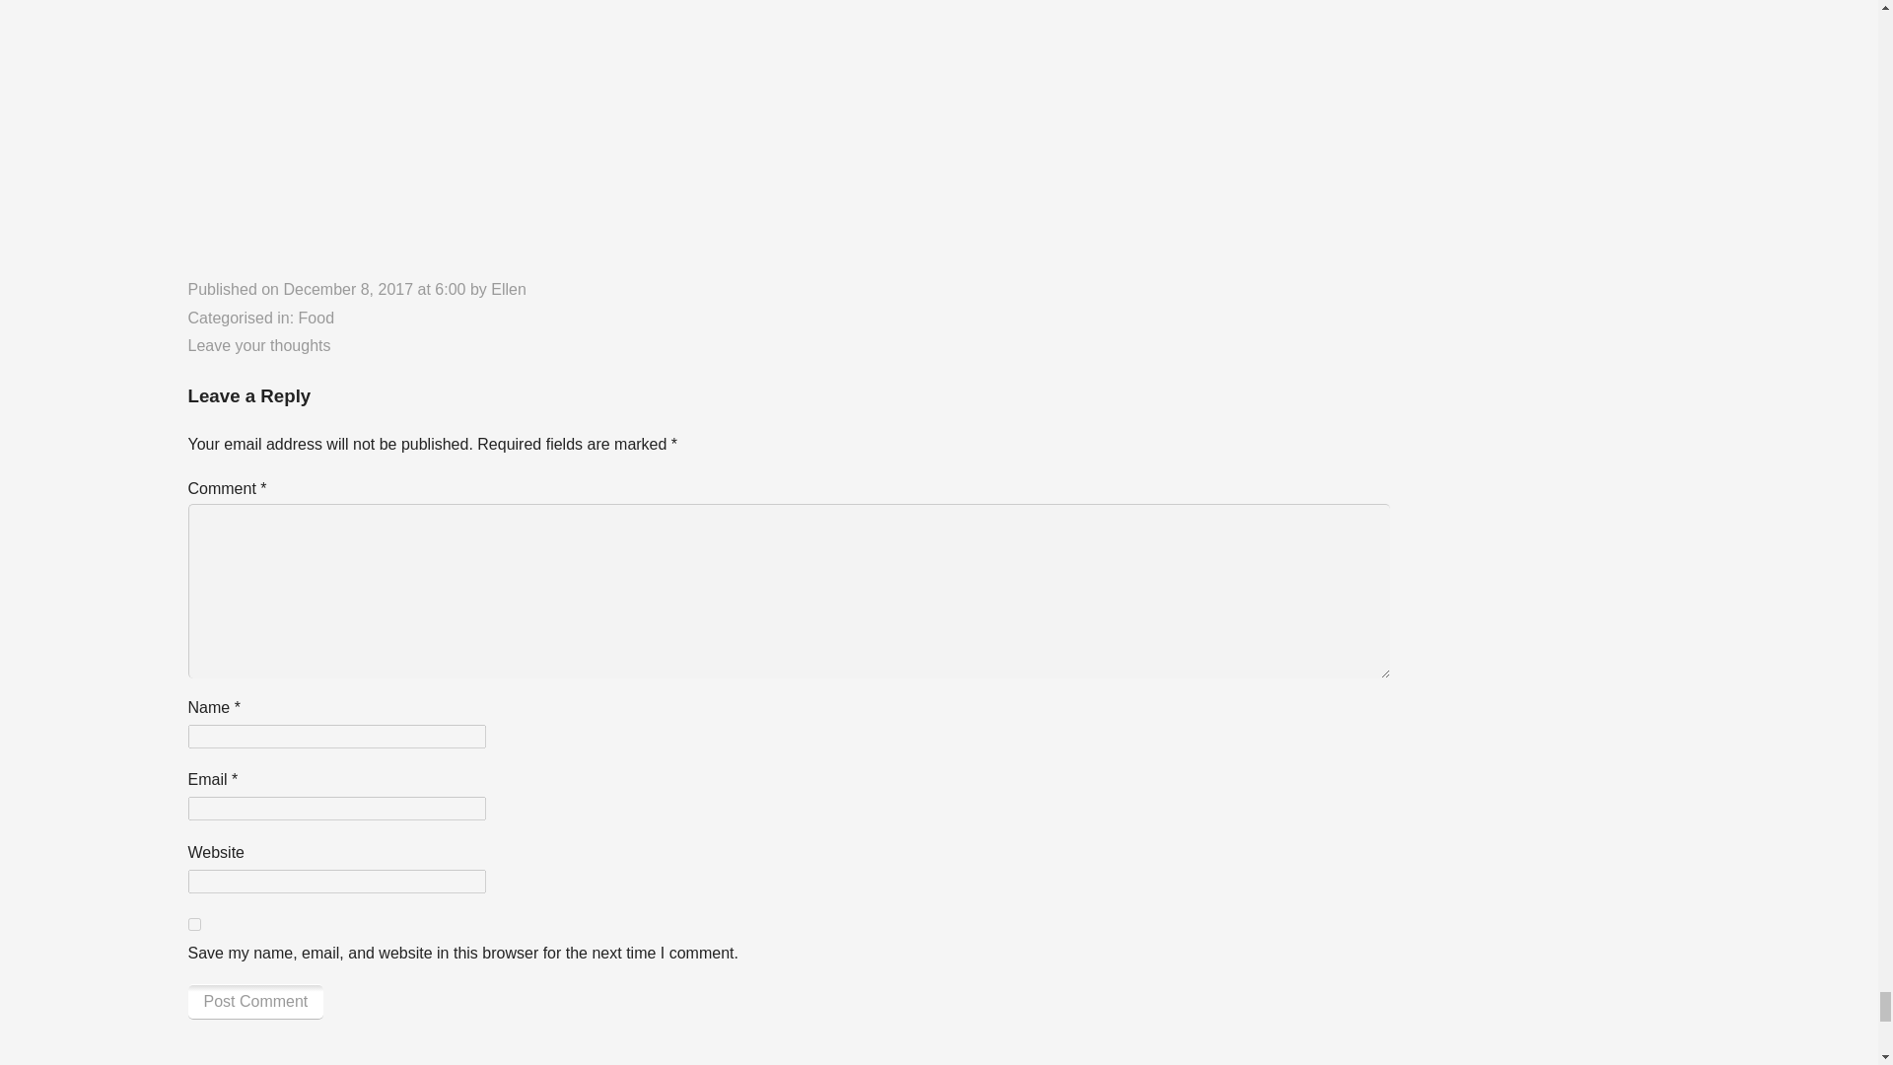 The width and height of the screenshot is (1893, 1065). What do you see at coordinates (255, 1001) in the screenshot?
I see `Post Comment` at bounding box center [255, 1001].